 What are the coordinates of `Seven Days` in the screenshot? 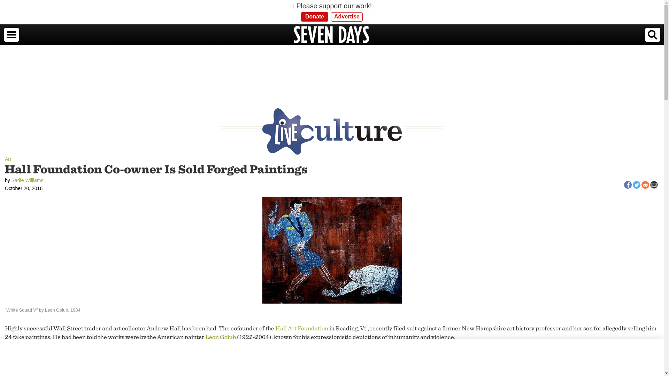 It's located at (332, 35).